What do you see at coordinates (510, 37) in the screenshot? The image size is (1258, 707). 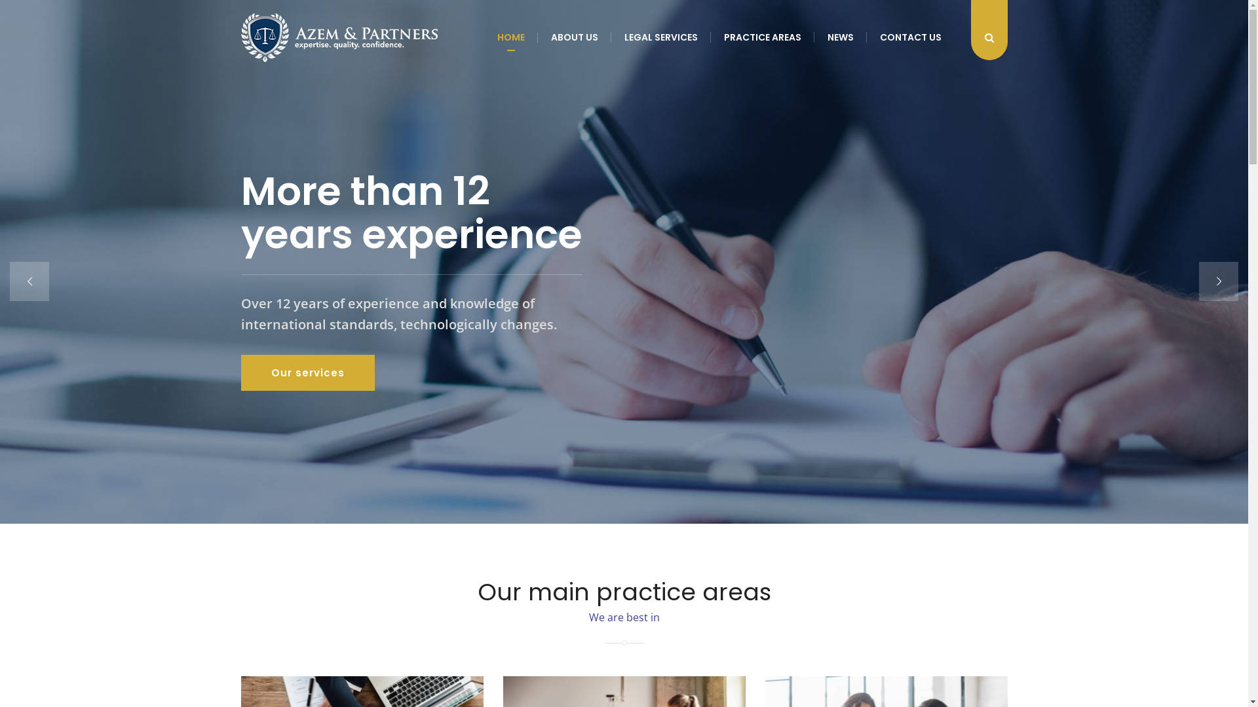 I see `HOME` at bounding box center [510, 37].